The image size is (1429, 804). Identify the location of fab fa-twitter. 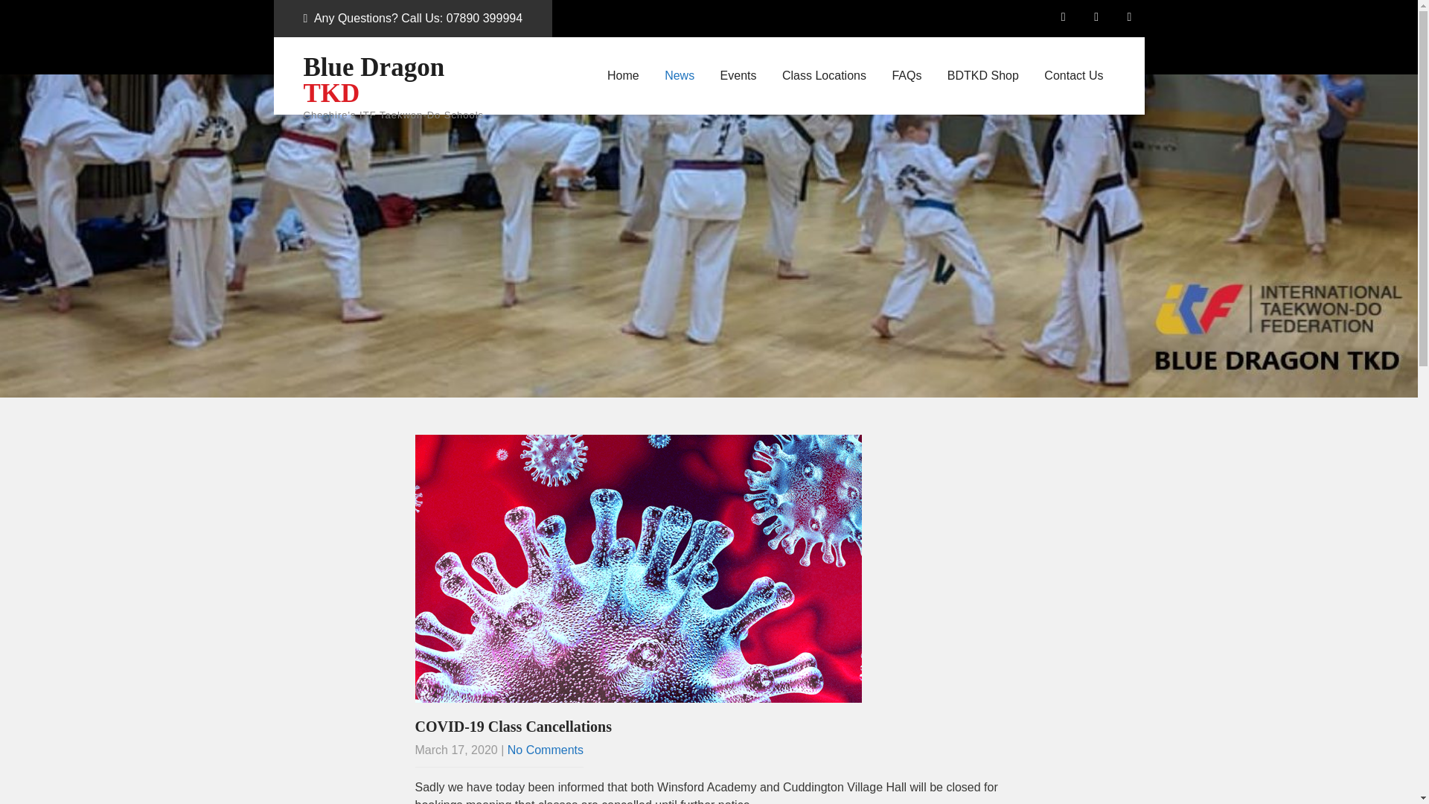
(1129, 19).